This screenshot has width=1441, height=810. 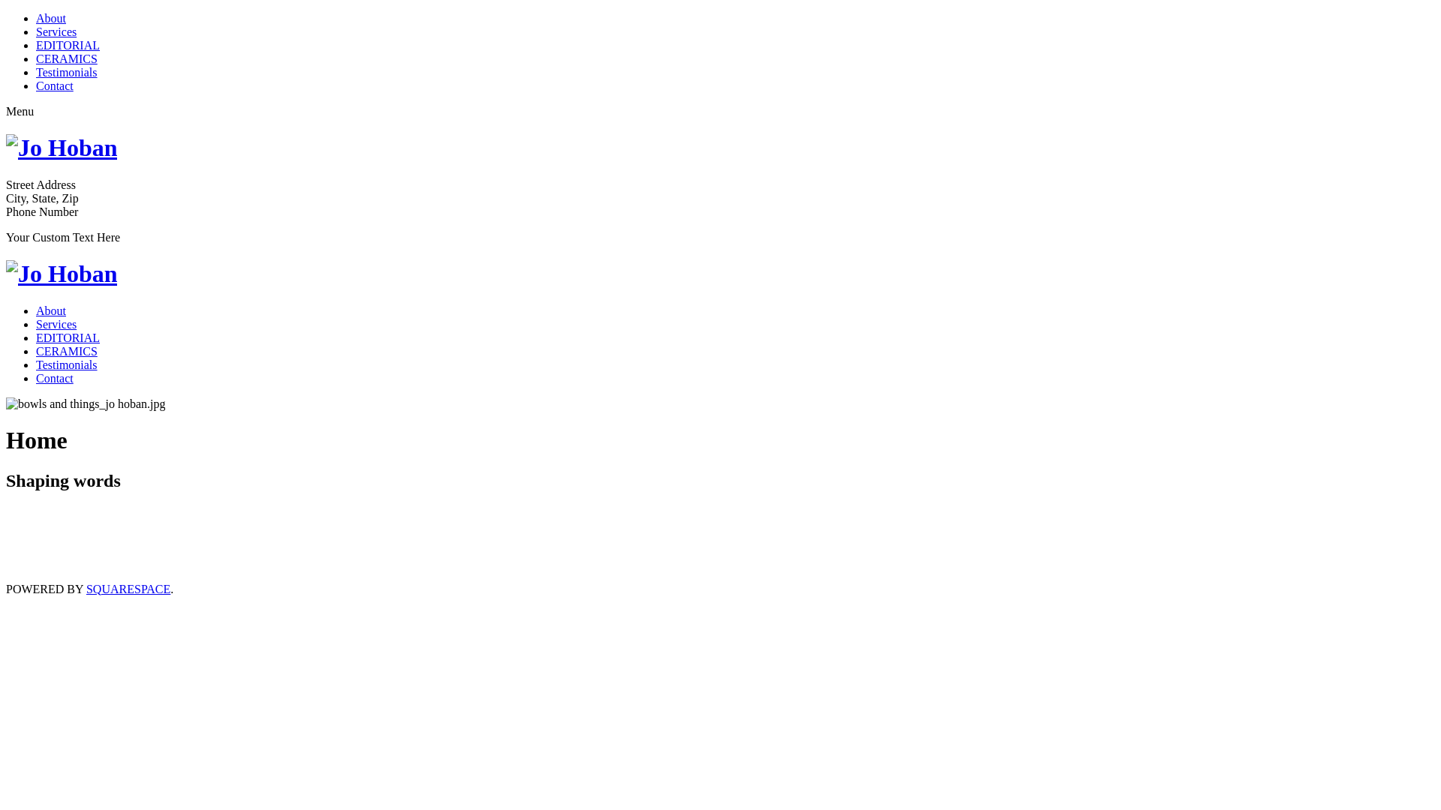 What do you see at coordinates (55, 378) in the screenshot?
I see `Contact` at bounding box center [55, 378].